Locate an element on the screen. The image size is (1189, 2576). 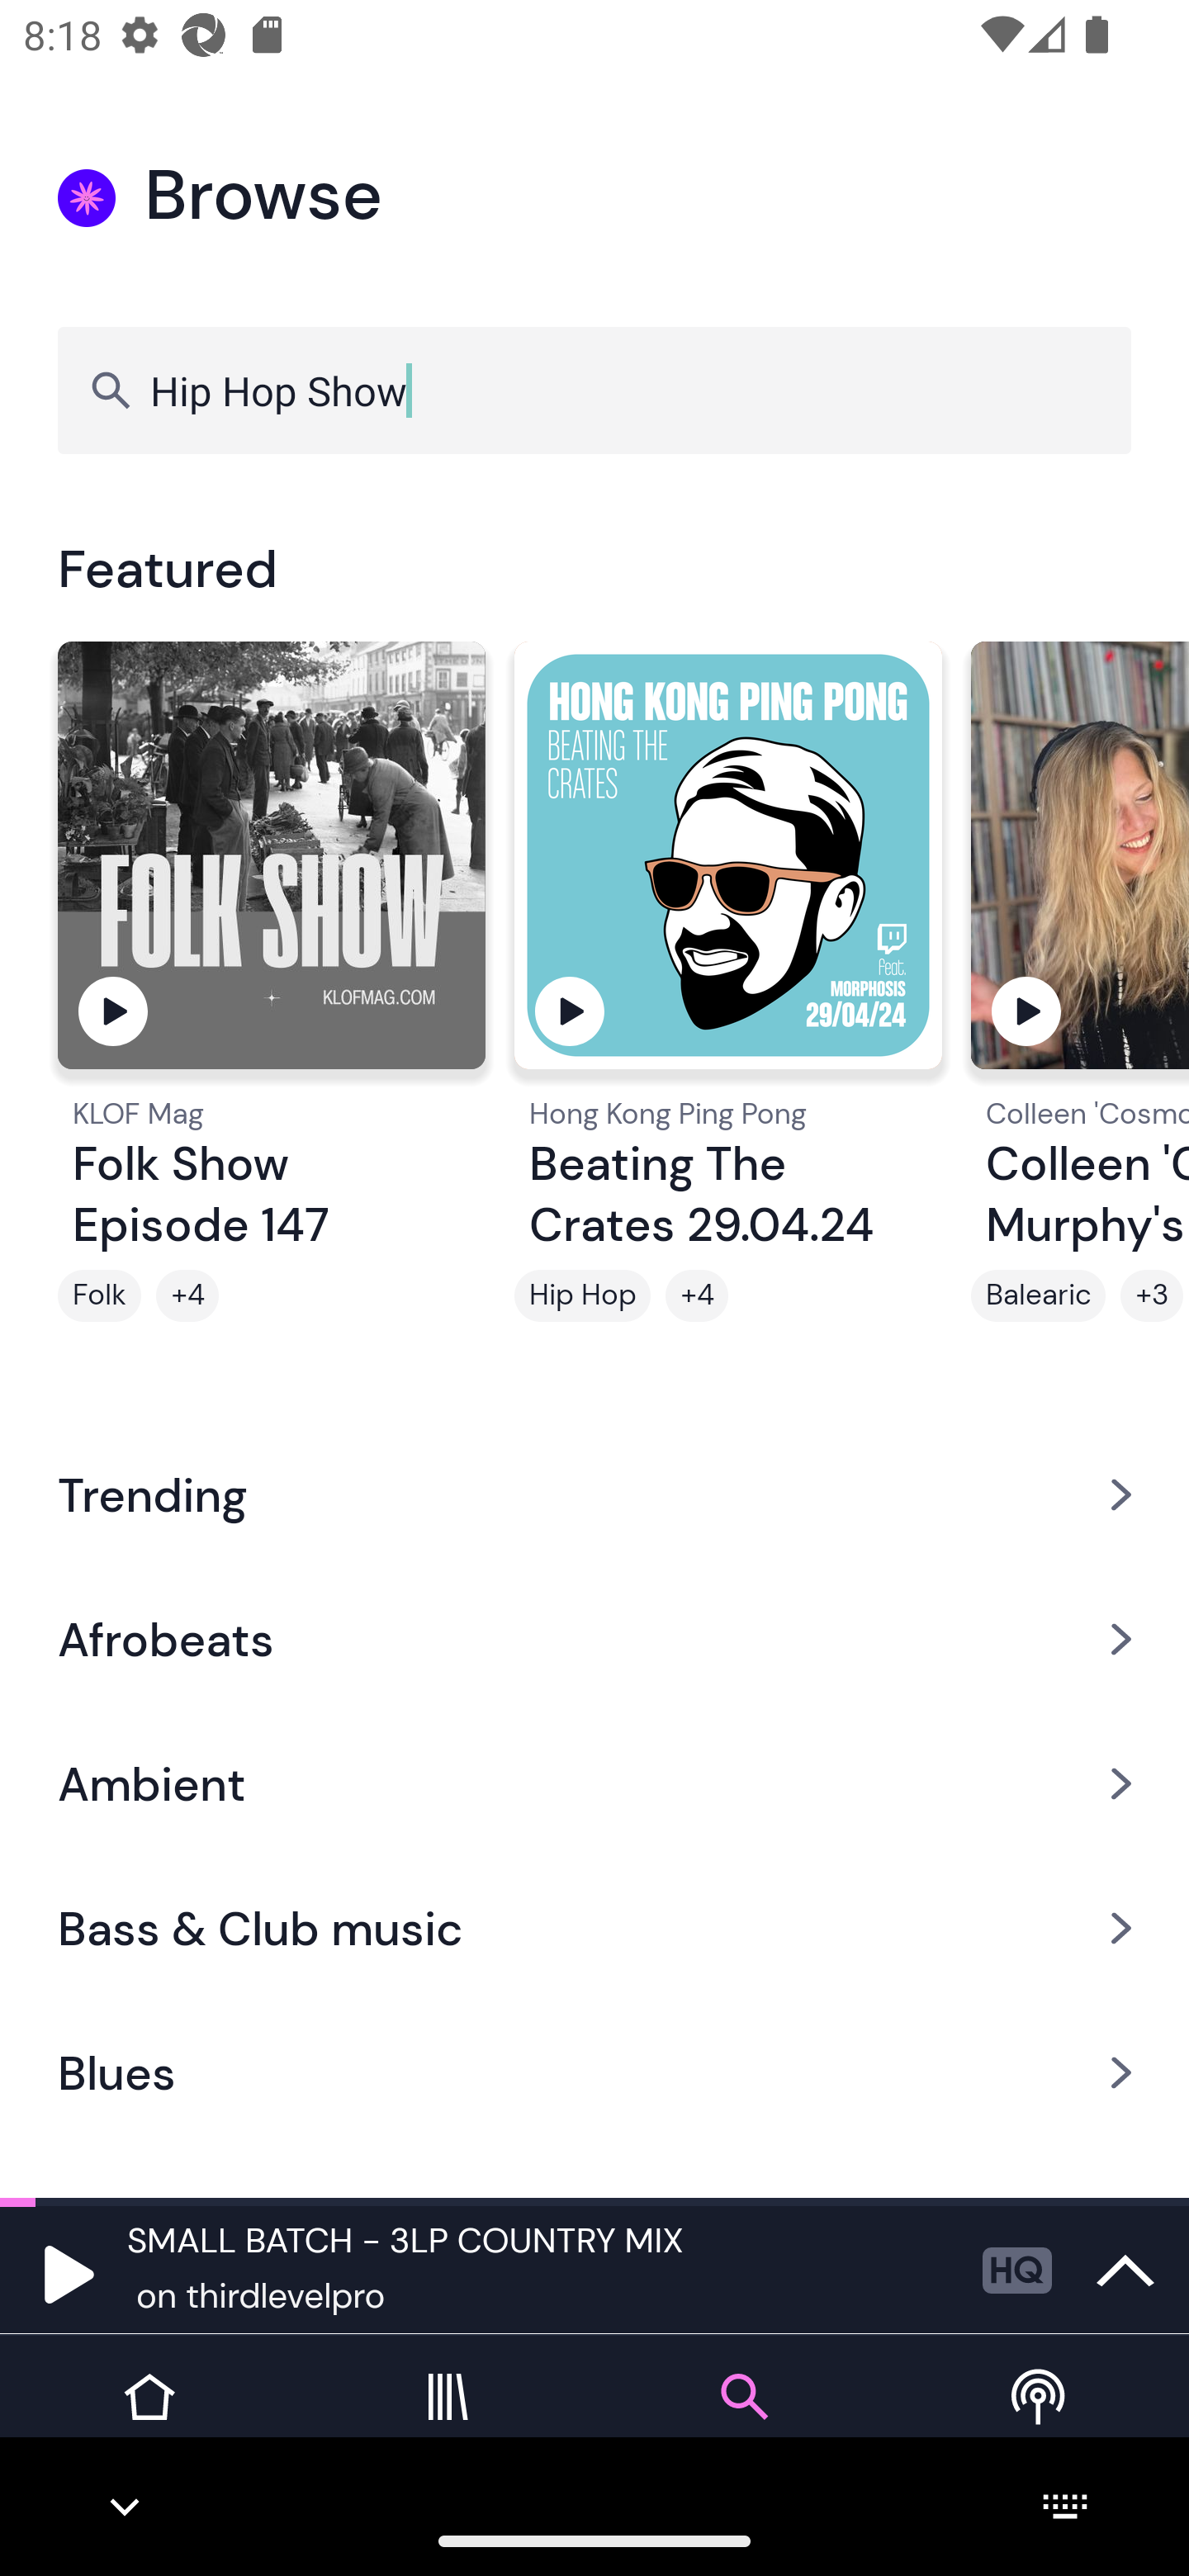
Live tab is located at coordinates (1040, 2421).